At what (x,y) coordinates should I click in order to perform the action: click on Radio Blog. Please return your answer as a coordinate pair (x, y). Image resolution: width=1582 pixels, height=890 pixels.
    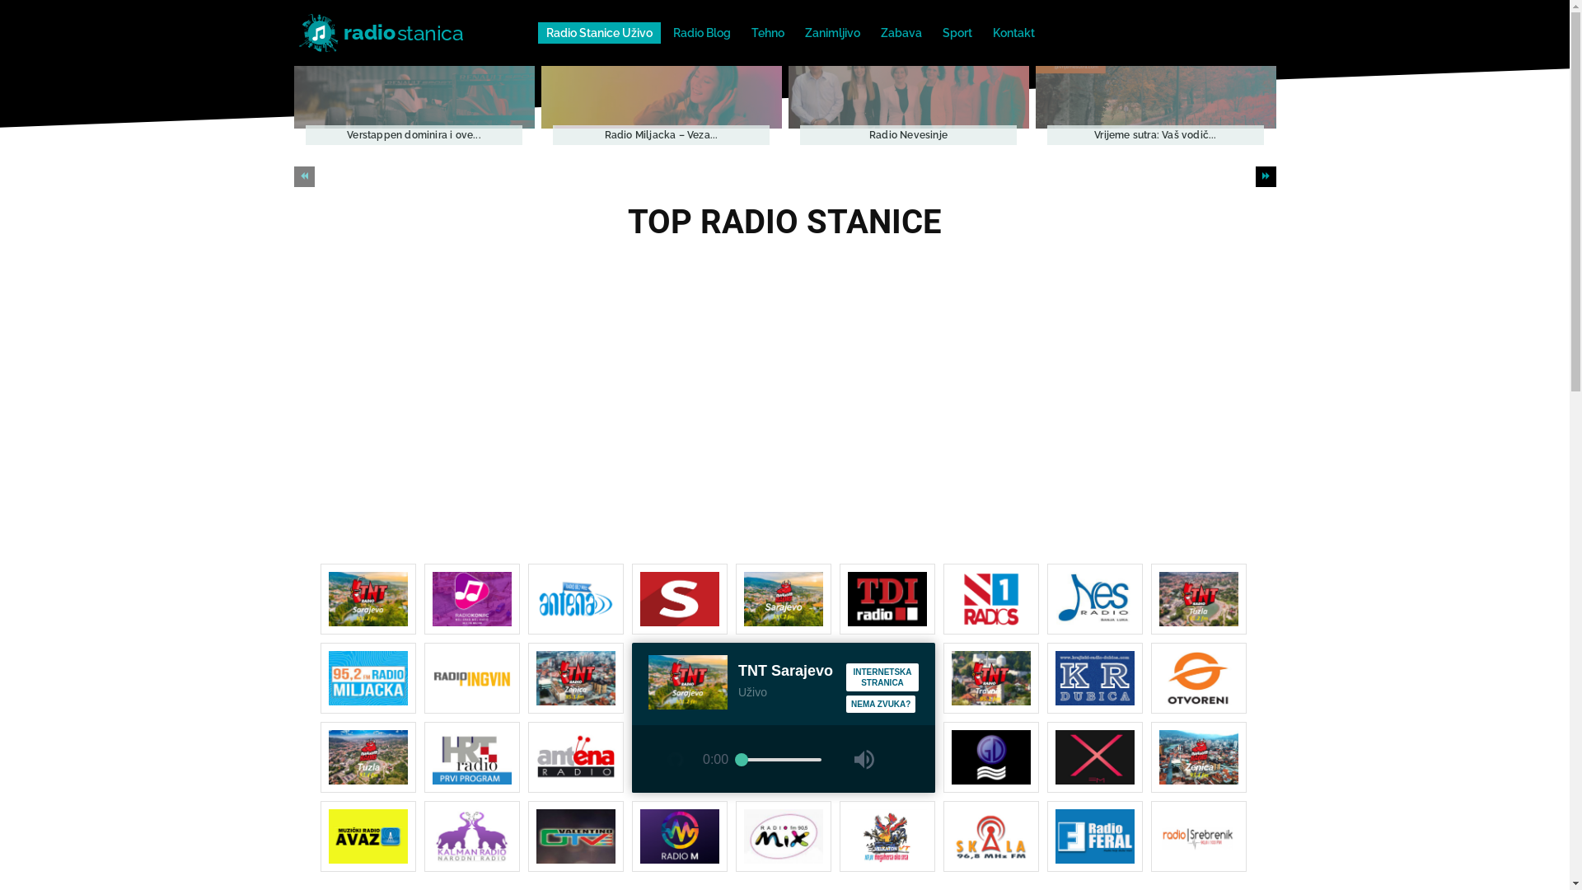
    Looking at the image, I should click on (702, 33).